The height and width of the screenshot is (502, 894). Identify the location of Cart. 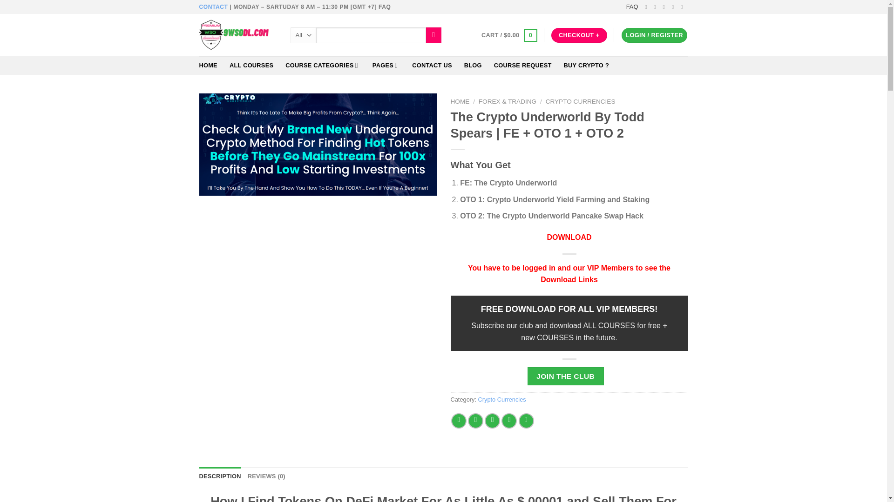
(509, 35).